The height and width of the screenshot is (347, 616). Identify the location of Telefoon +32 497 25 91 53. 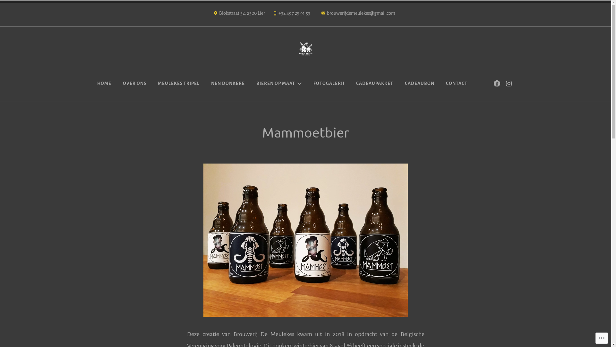
(291, 15).